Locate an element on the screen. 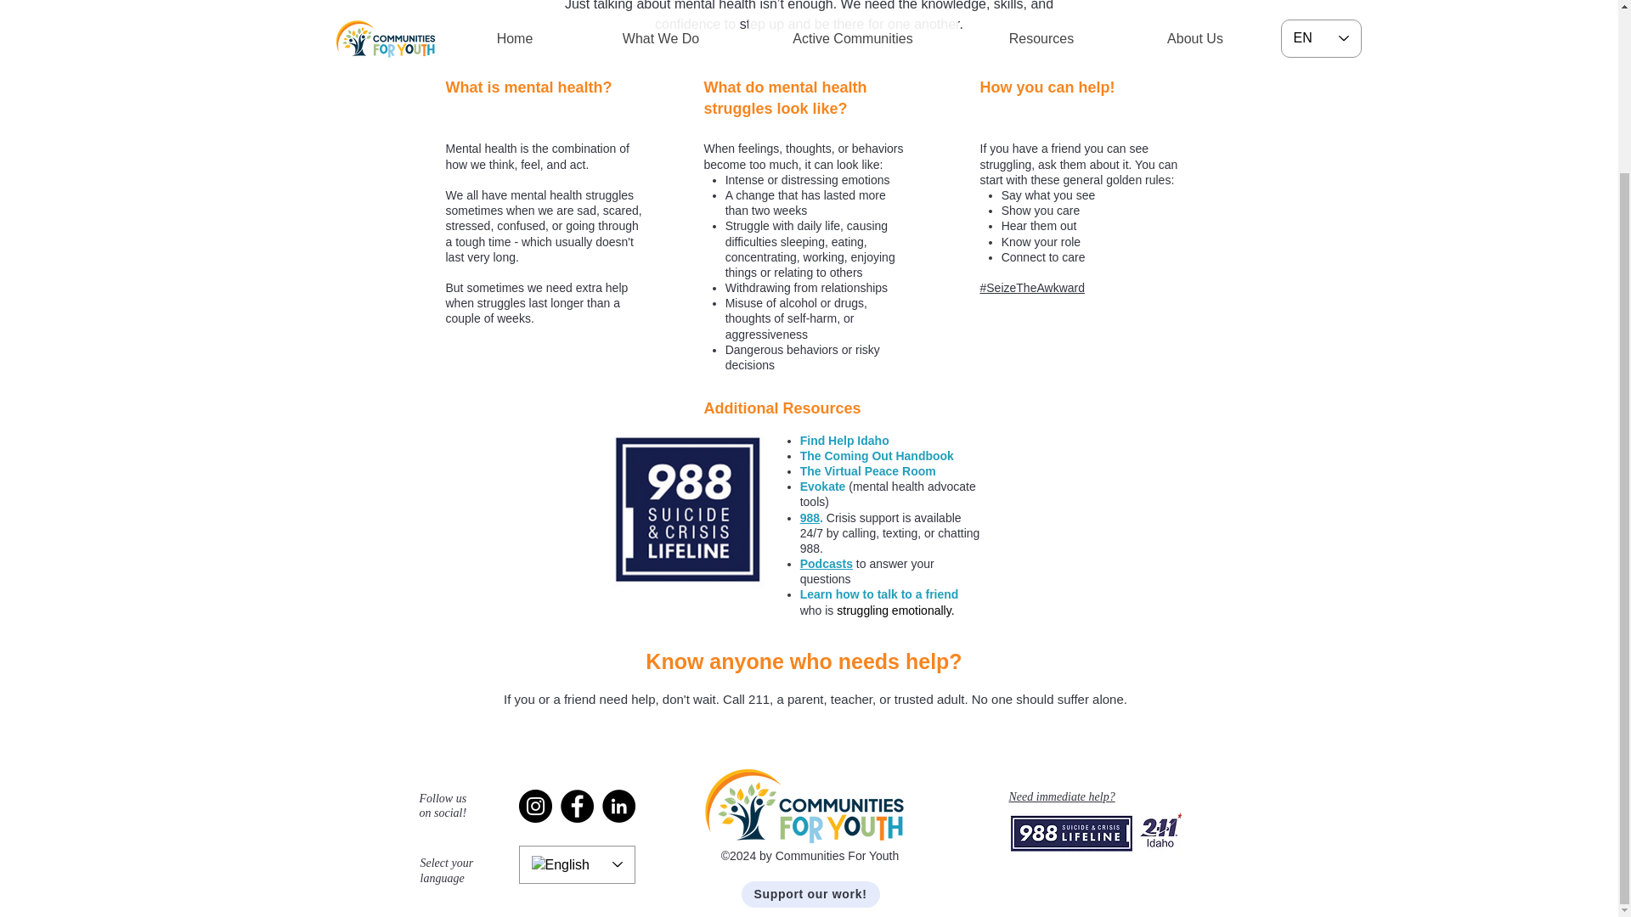 The height and width of the screenshot is (917, 1631). The Virtual Peace Room is located at coordinates (868, 470).